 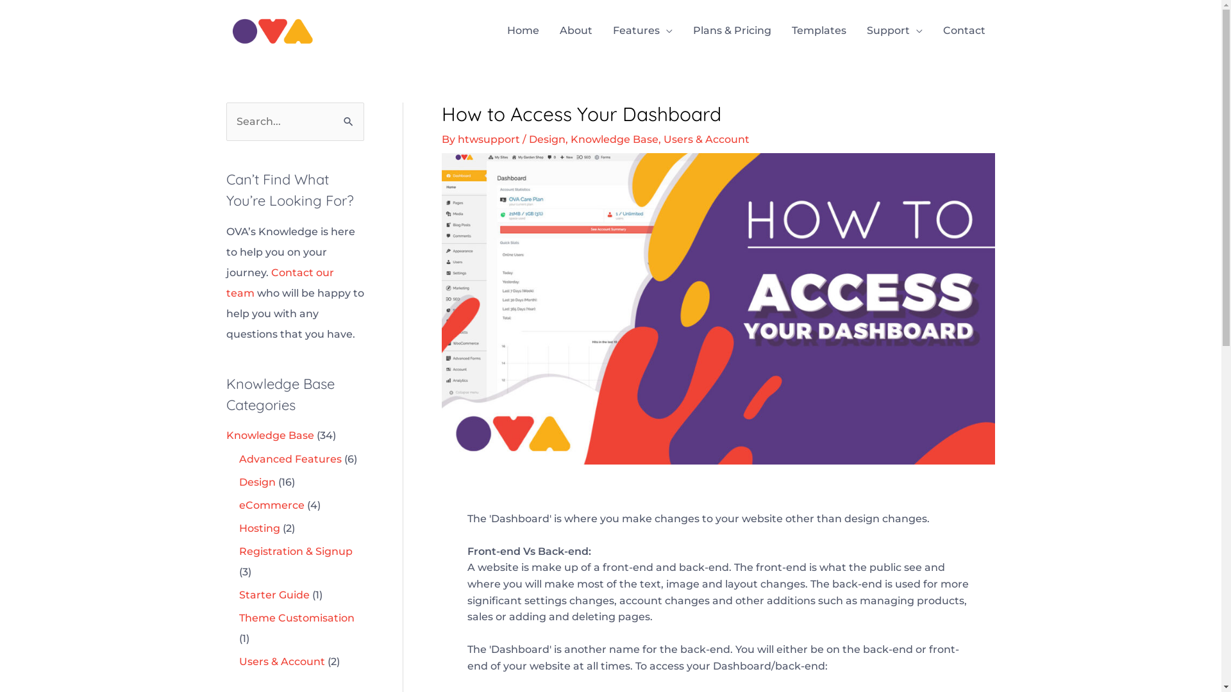 What do you see at coordinates (818, 31) in the screenshot?
I see `Templates` at bounding box center [818, 31].